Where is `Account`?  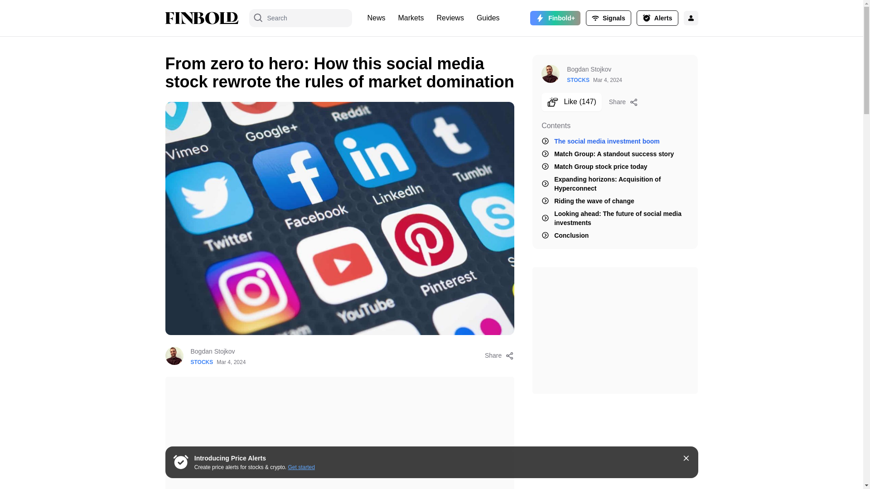
Account is located at coordinates (657, 18).